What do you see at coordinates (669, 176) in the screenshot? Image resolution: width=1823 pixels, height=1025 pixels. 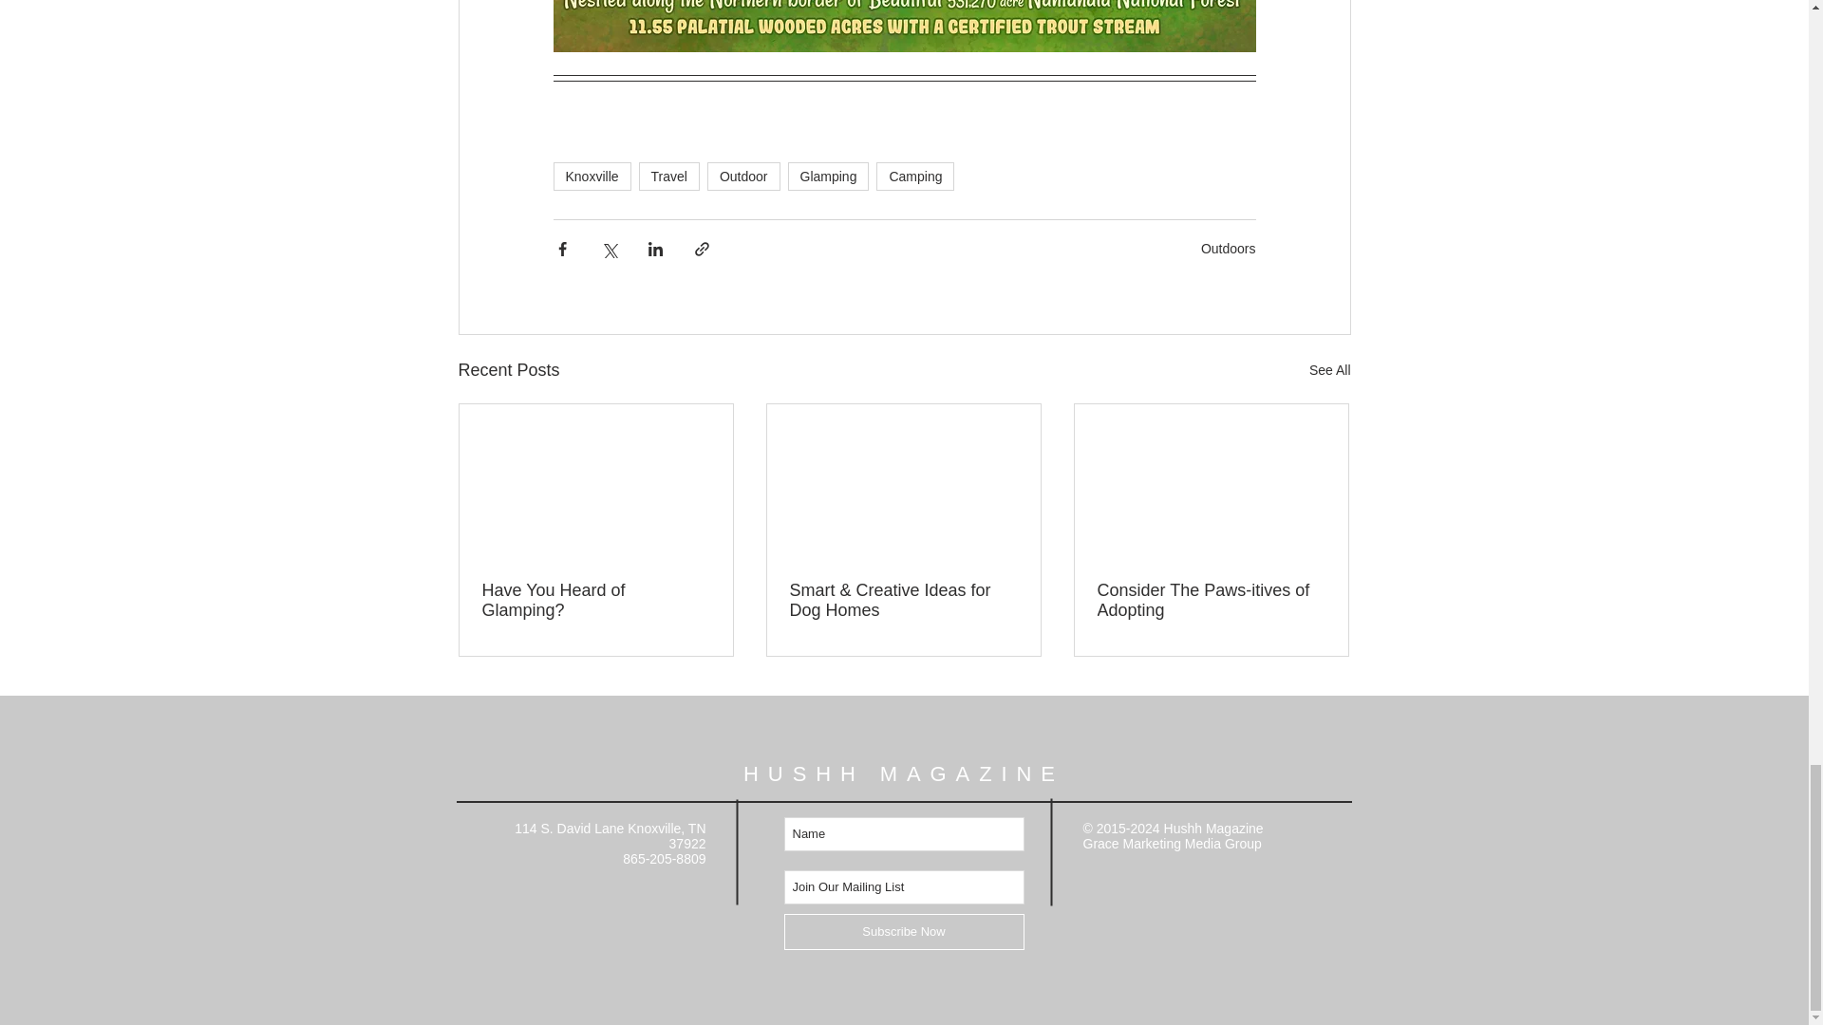 I see `Travel` at bounding box center [669, 176].